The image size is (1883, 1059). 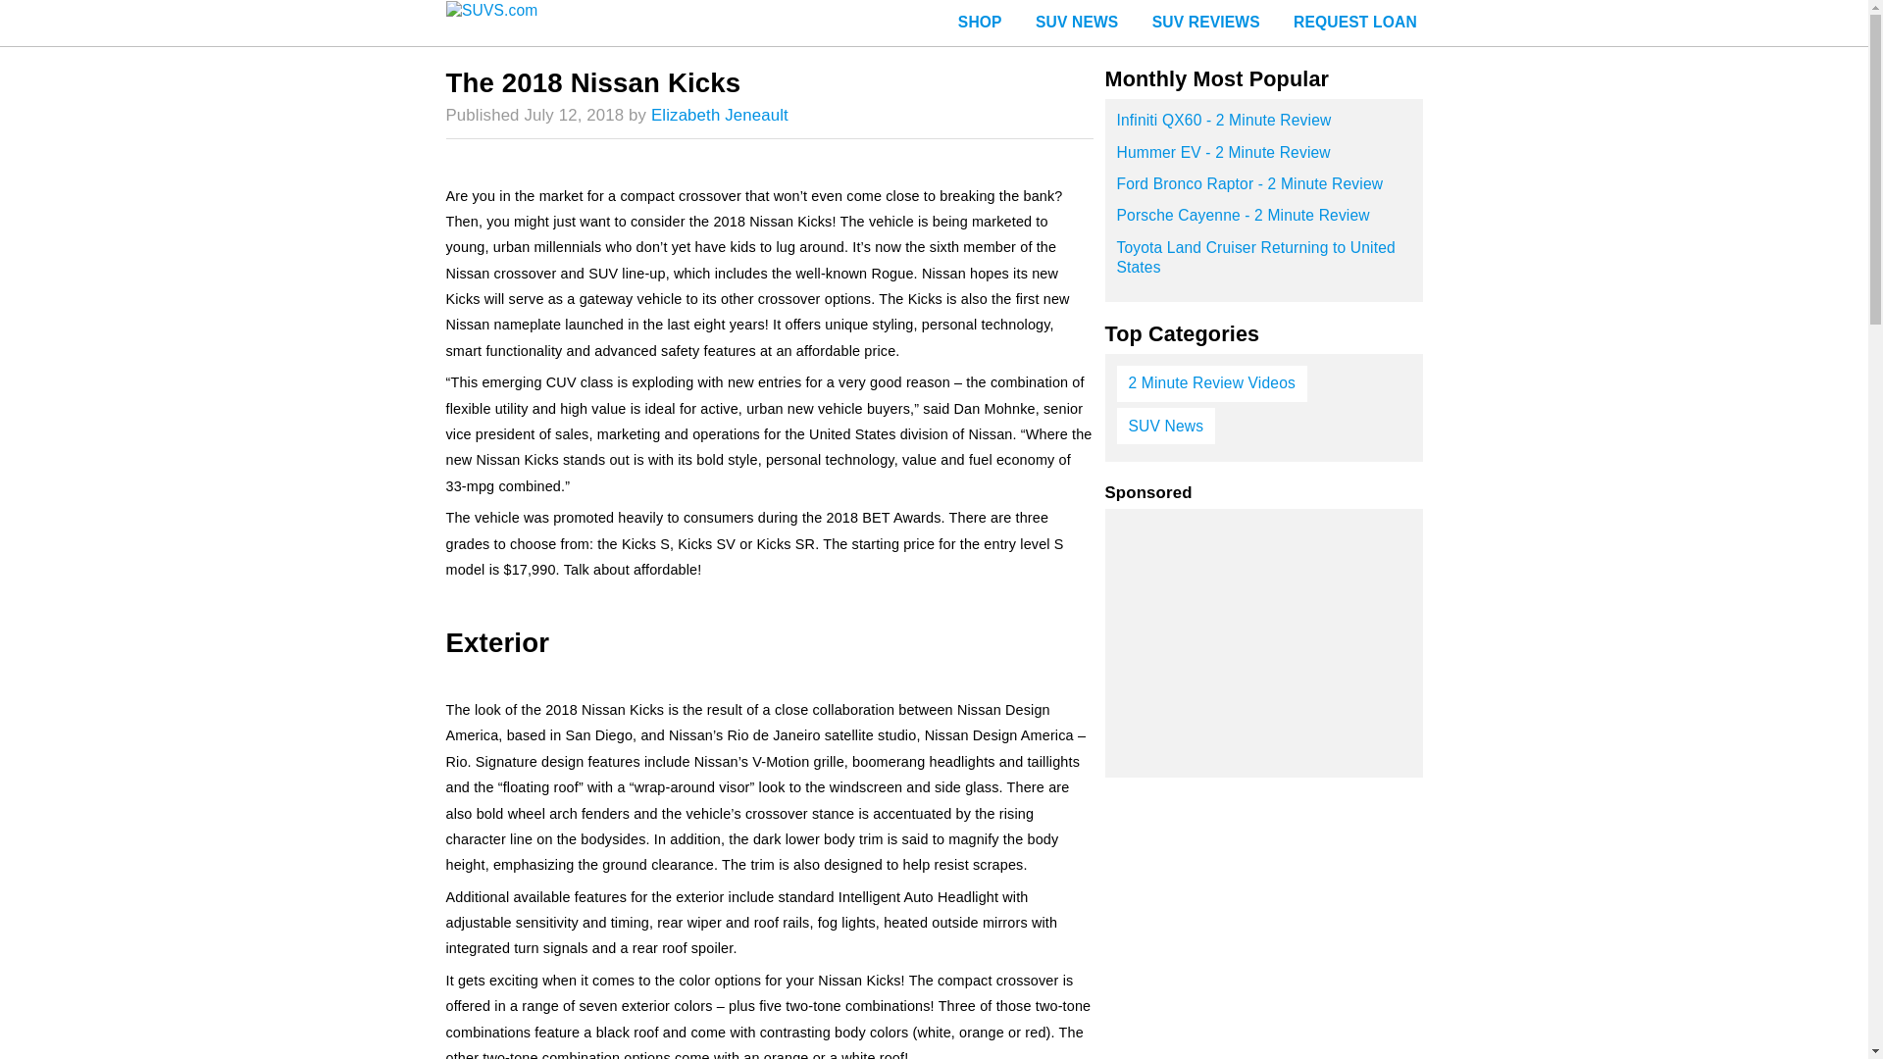 What do you see at coordinates (1165, 426) in the screenshot?
I see `SUV News` at bounding box center [1165, 426].